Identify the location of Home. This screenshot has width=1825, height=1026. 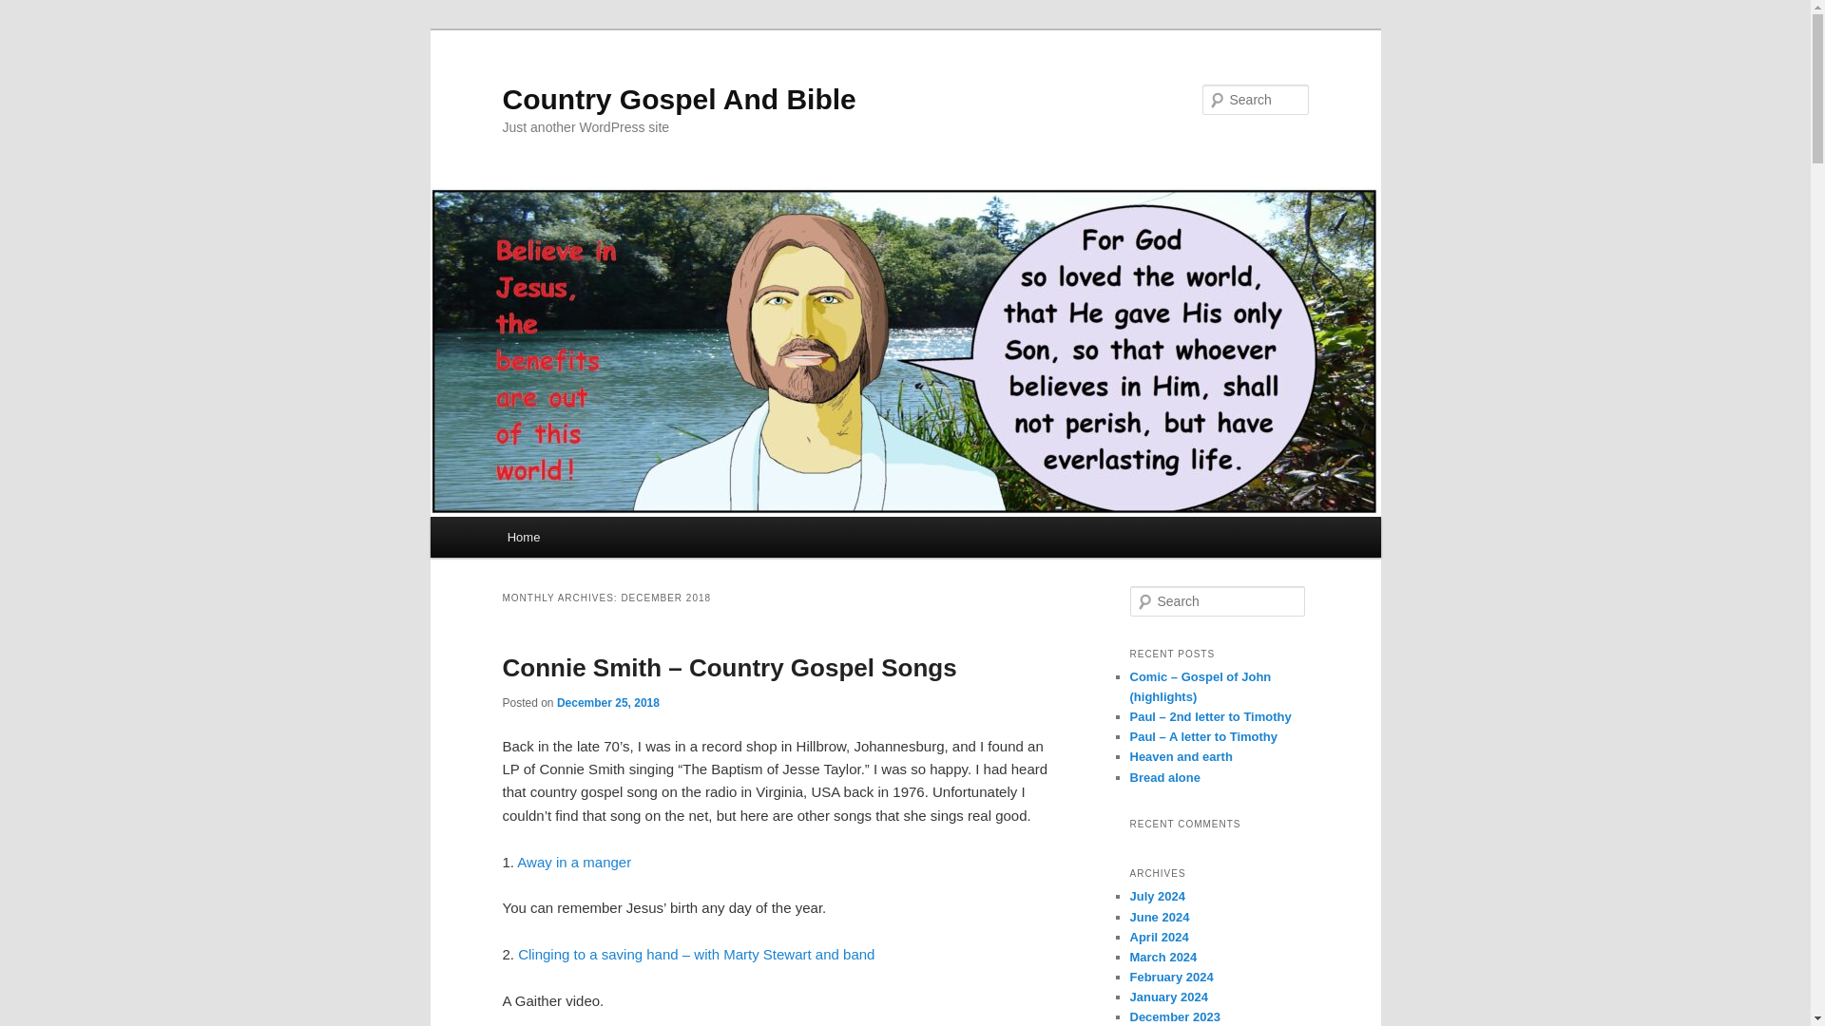
(523, 538).